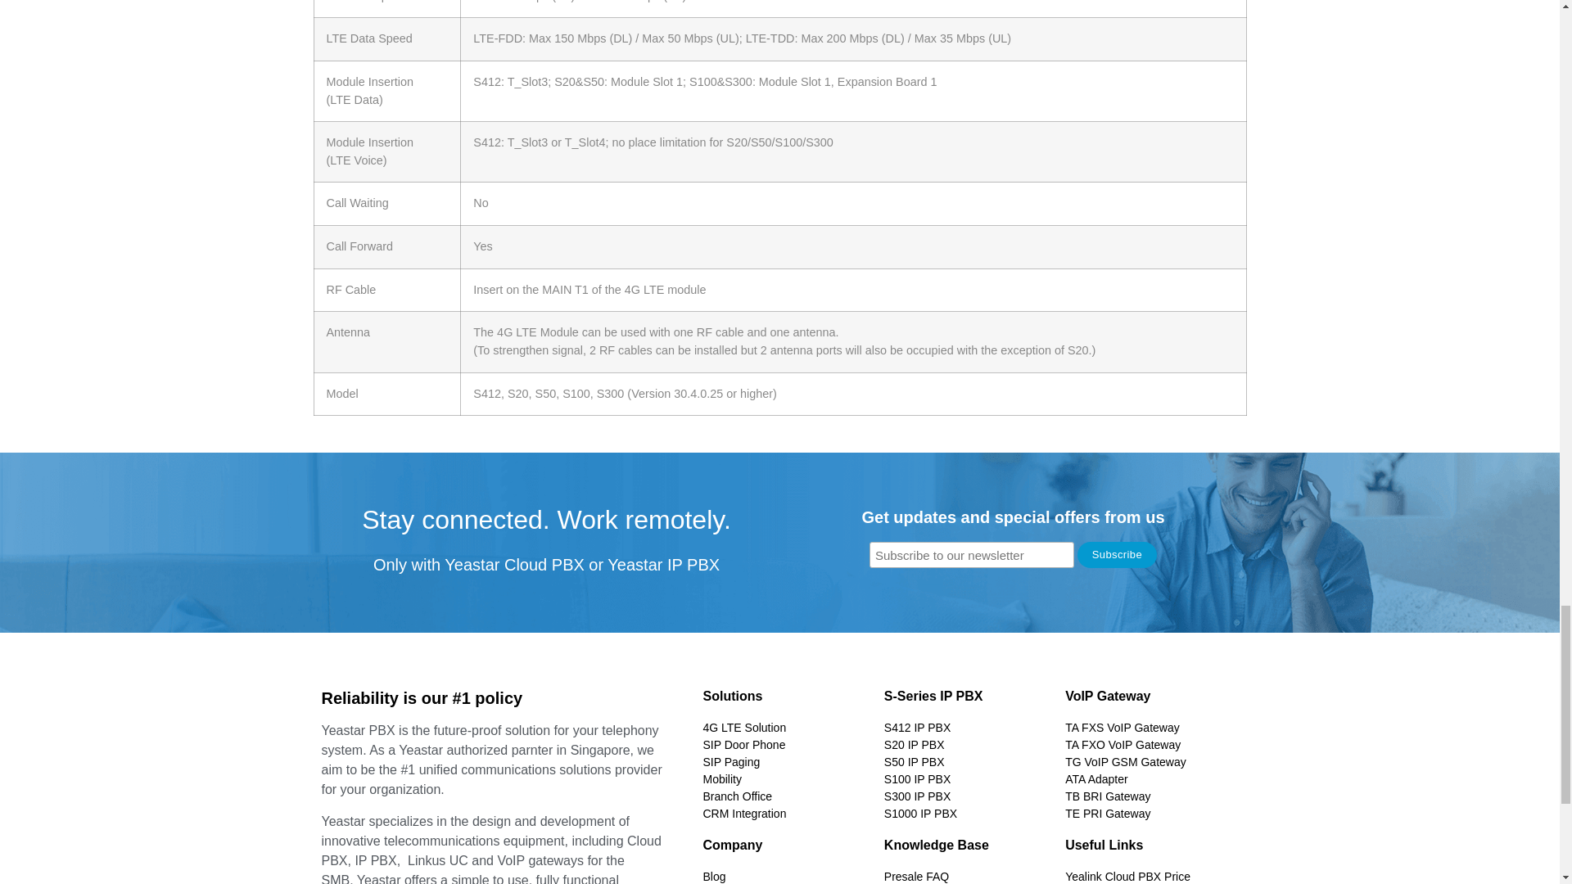 The height and width of the screenshot is (884, 1572). What do you see at coordinates (784, 745) in the screenshot?
I see `SIP Door Phone` at bounding box center [784, 745].